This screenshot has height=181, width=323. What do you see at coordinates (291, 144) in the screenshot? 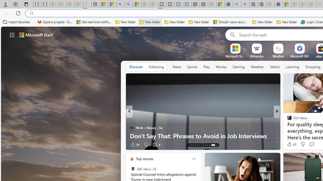
I see `42 Like` at bounding box center [291, 144].